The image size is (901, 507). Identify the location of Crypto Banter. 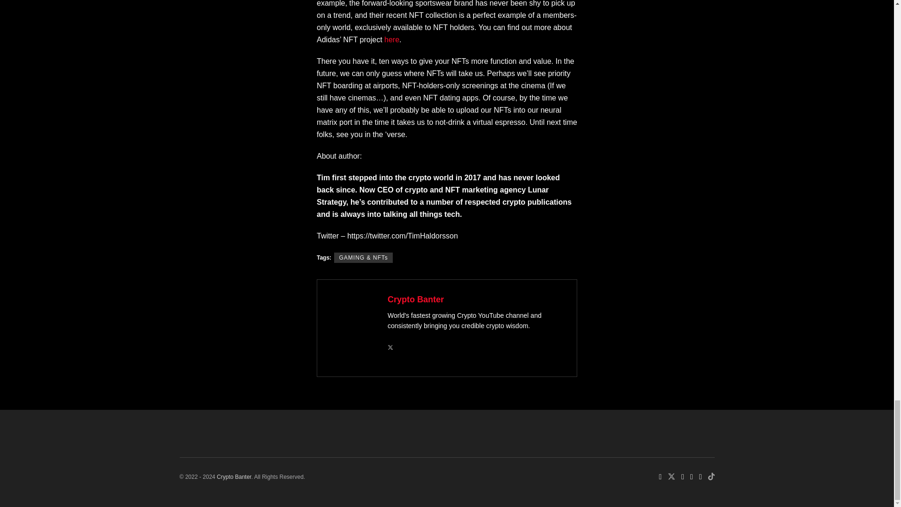
(416, 300).